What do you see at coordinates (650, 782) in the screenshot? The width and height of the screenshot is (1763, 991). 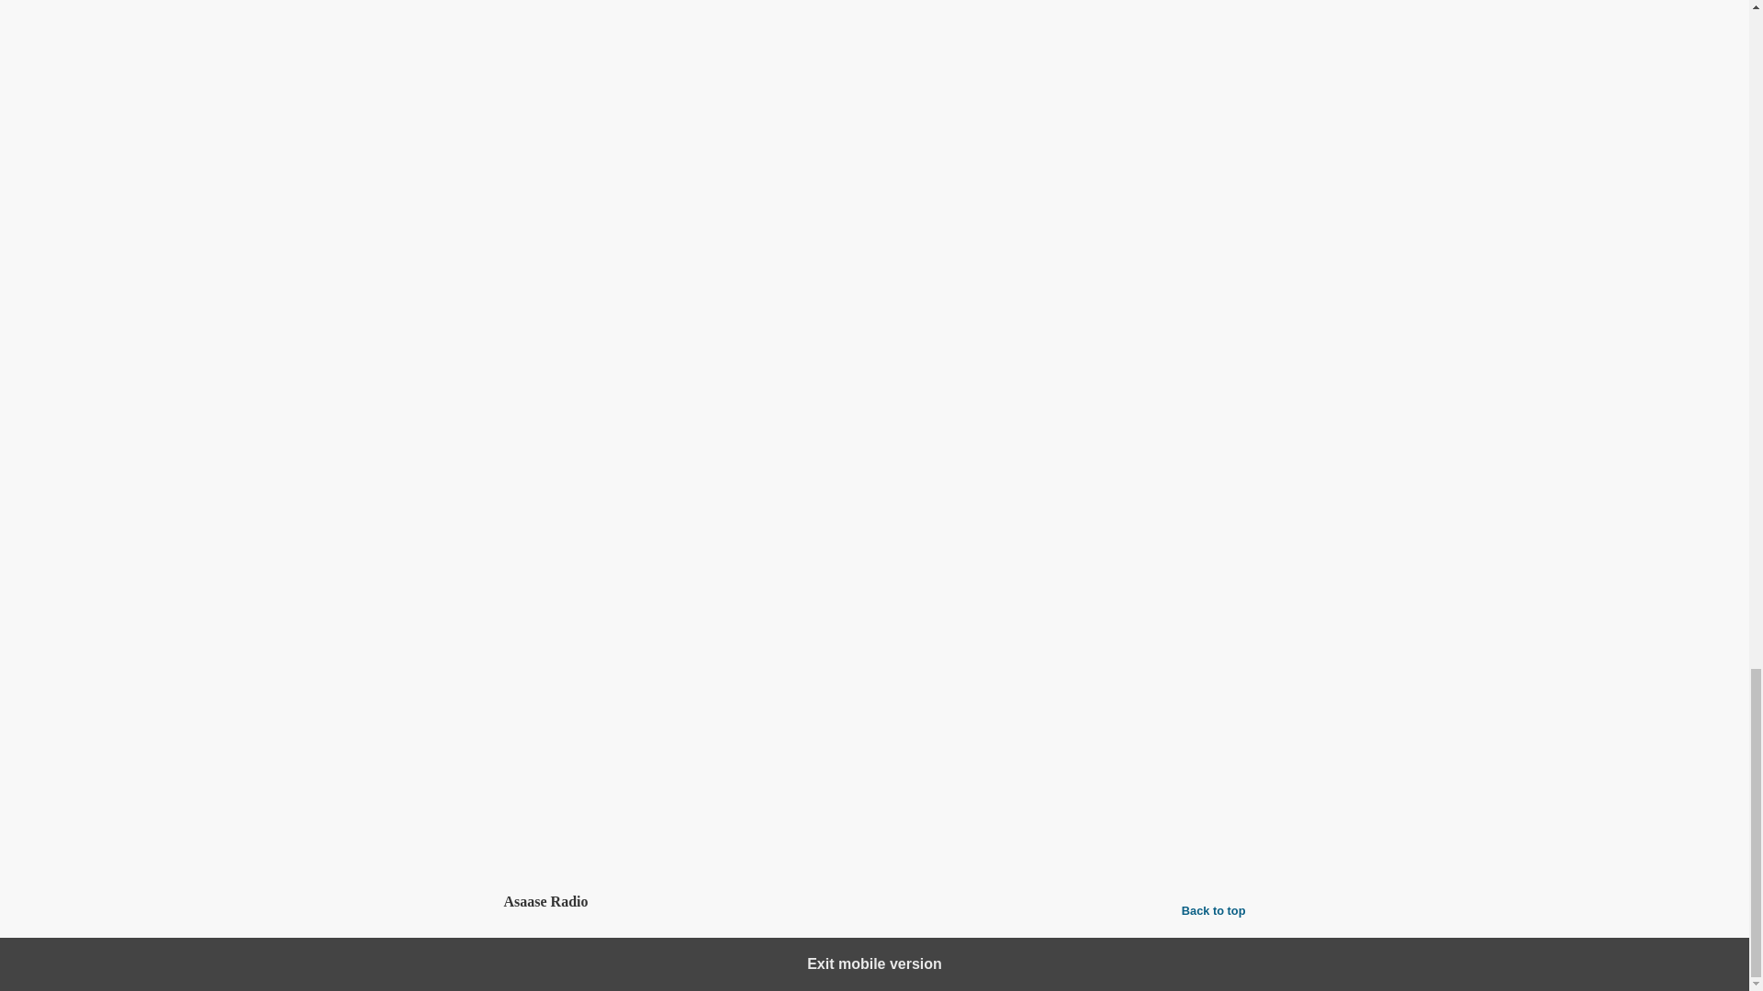 I see `Education` at bounding box center [650, 782].